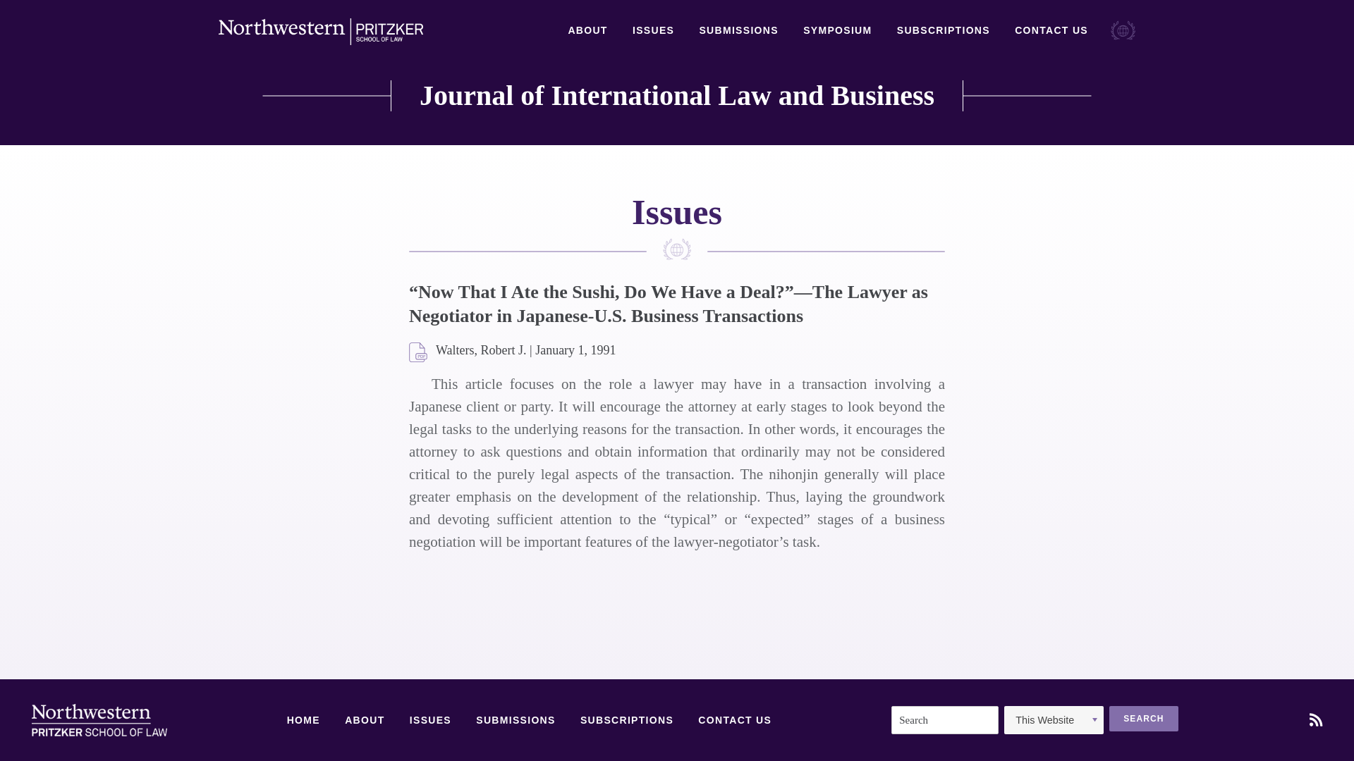  What do you see at coordinates (677, 96) in the screenshot?
I see `Journal of International Law and Business` at bounding box center [677, 96].